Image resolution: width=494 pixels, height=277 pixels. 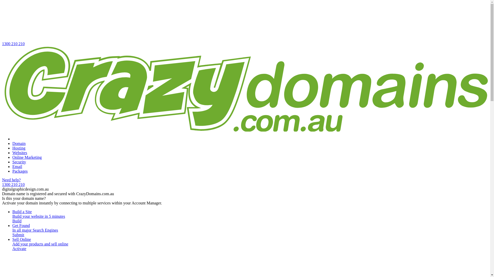 I want to click on Websites, so click(x=20, y=153).